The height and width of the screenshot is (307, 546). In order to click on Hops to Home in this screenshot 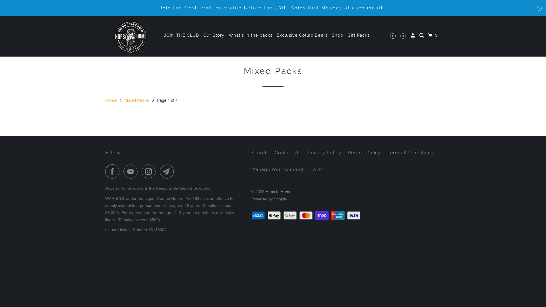, I will do `click(131, 36)`.